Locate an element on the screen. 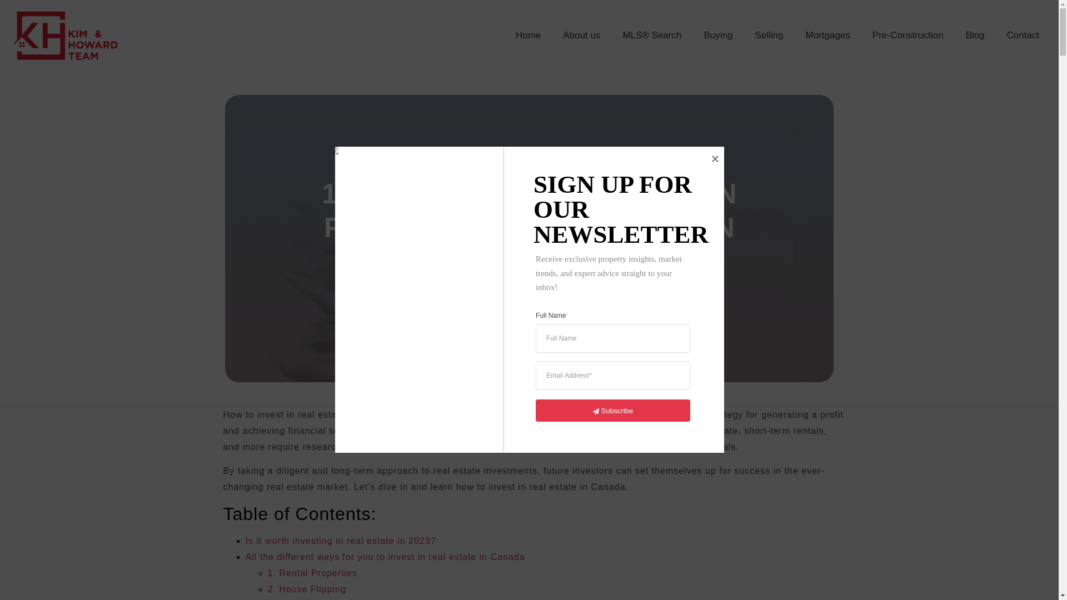  Selling is located at coordinates (769, 36).